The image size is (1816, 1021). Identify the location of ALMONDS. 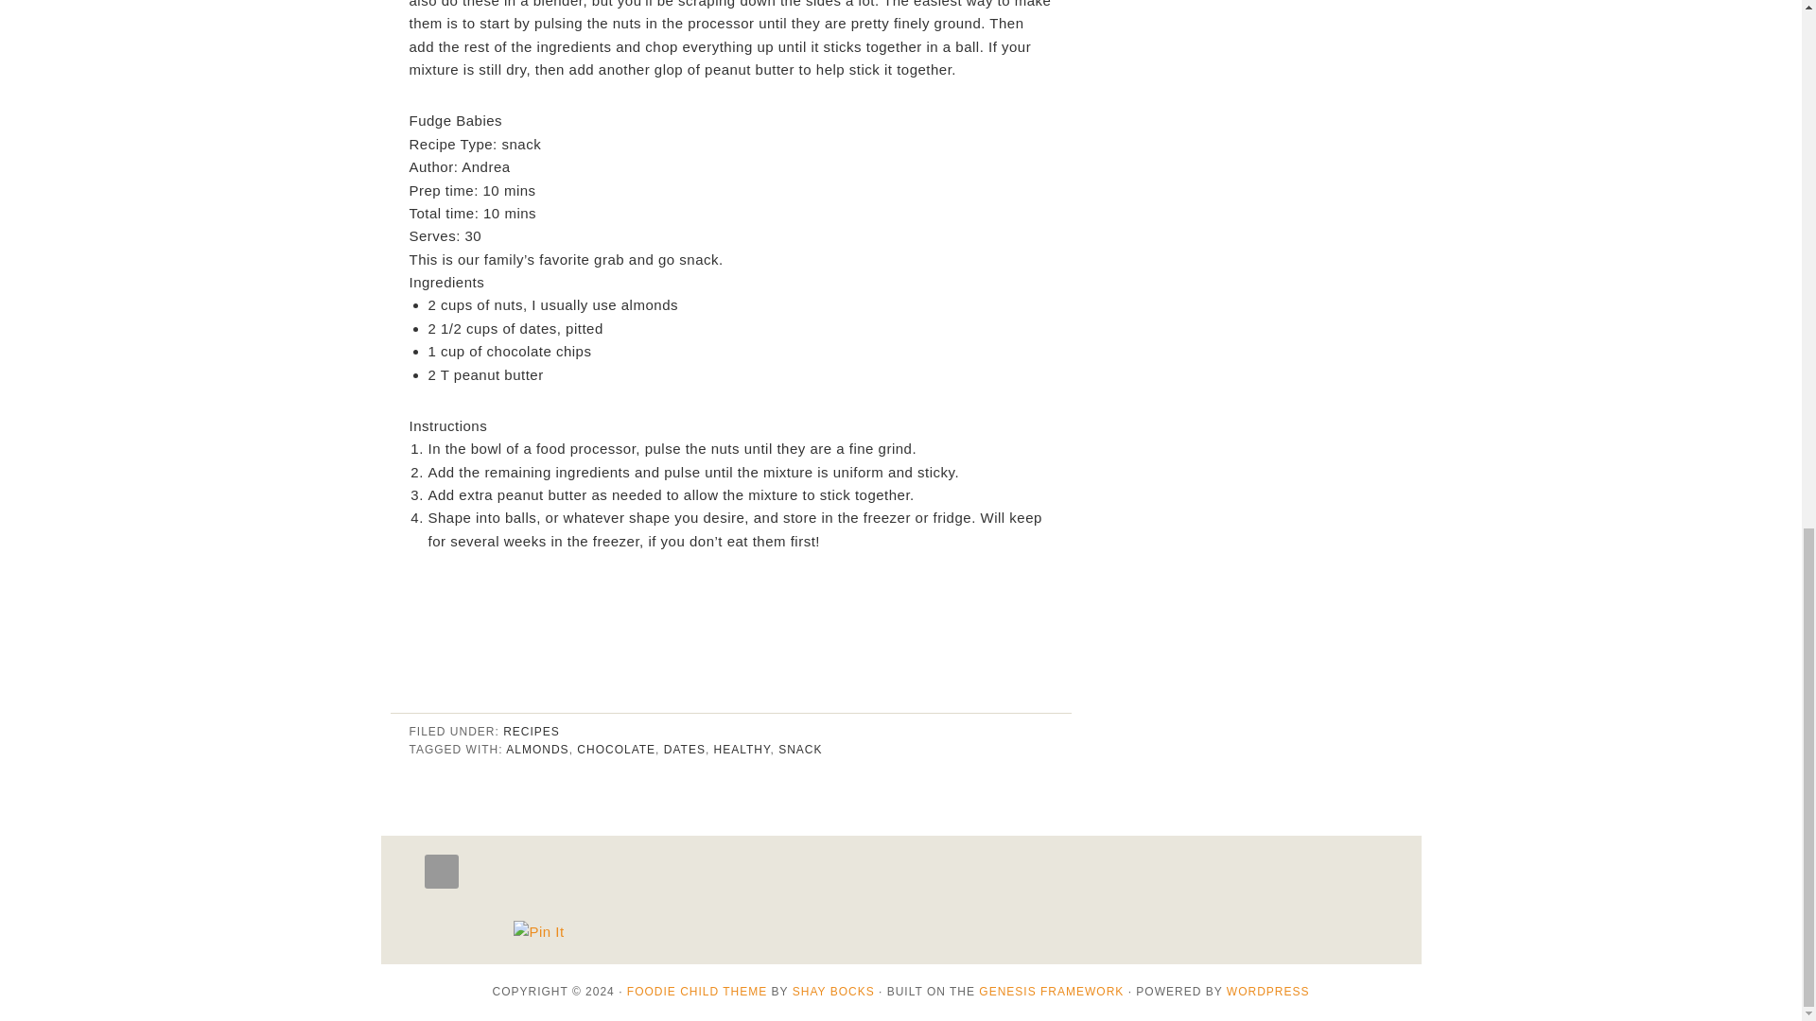
(537, 750).